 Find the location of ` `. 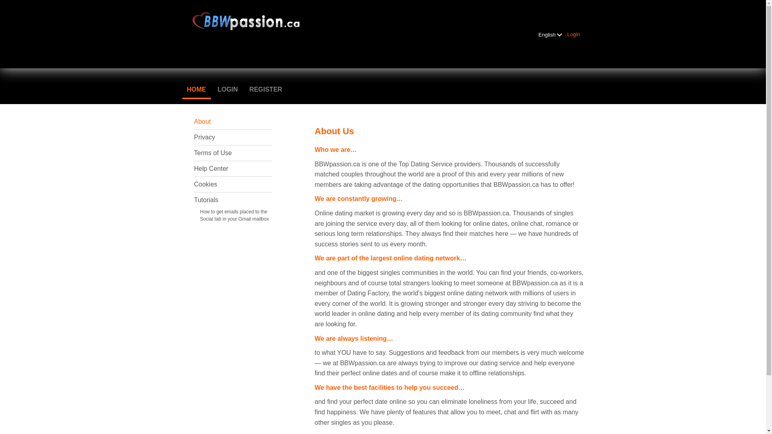

  is located at coordinates (559, 33).